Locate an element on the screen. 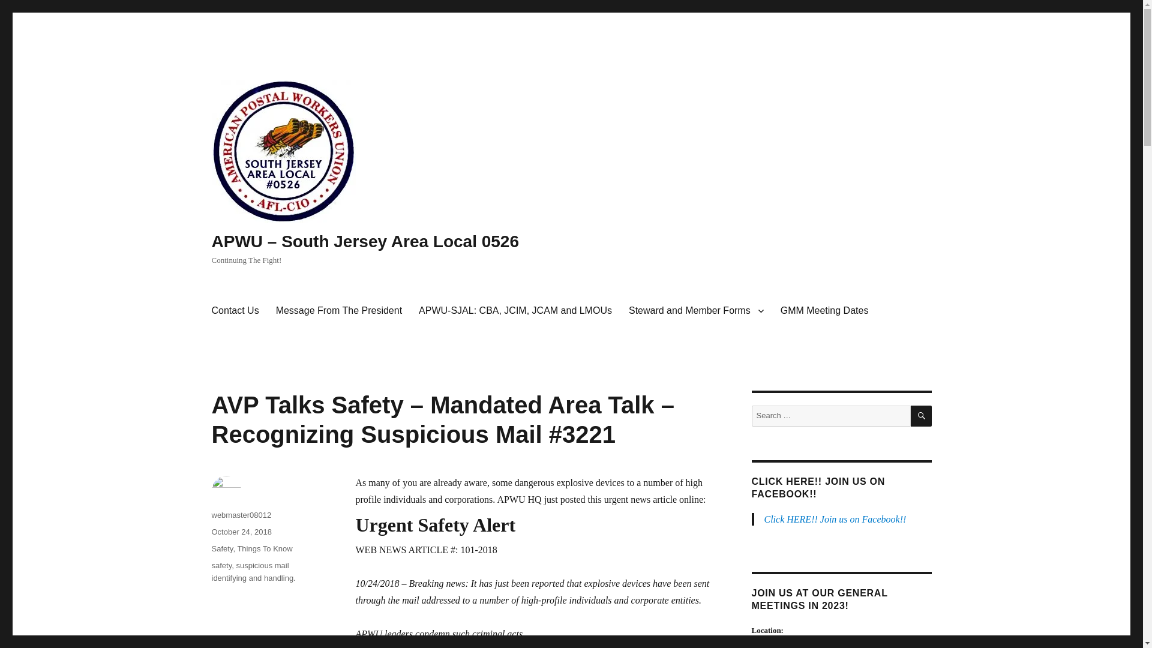  Steward and Member Forms is located at coordinates (696, 310).